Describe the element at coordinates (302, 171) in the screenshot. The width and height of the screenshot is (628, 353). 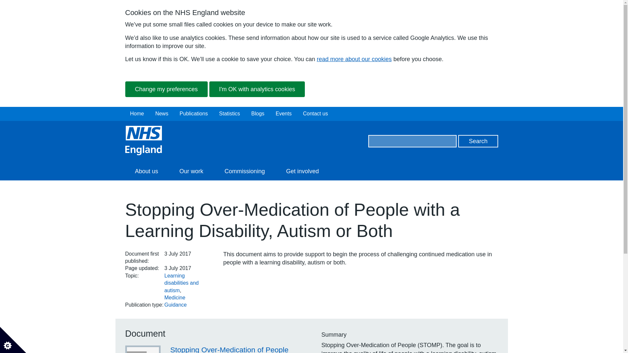
I see `Get involved` at that location.